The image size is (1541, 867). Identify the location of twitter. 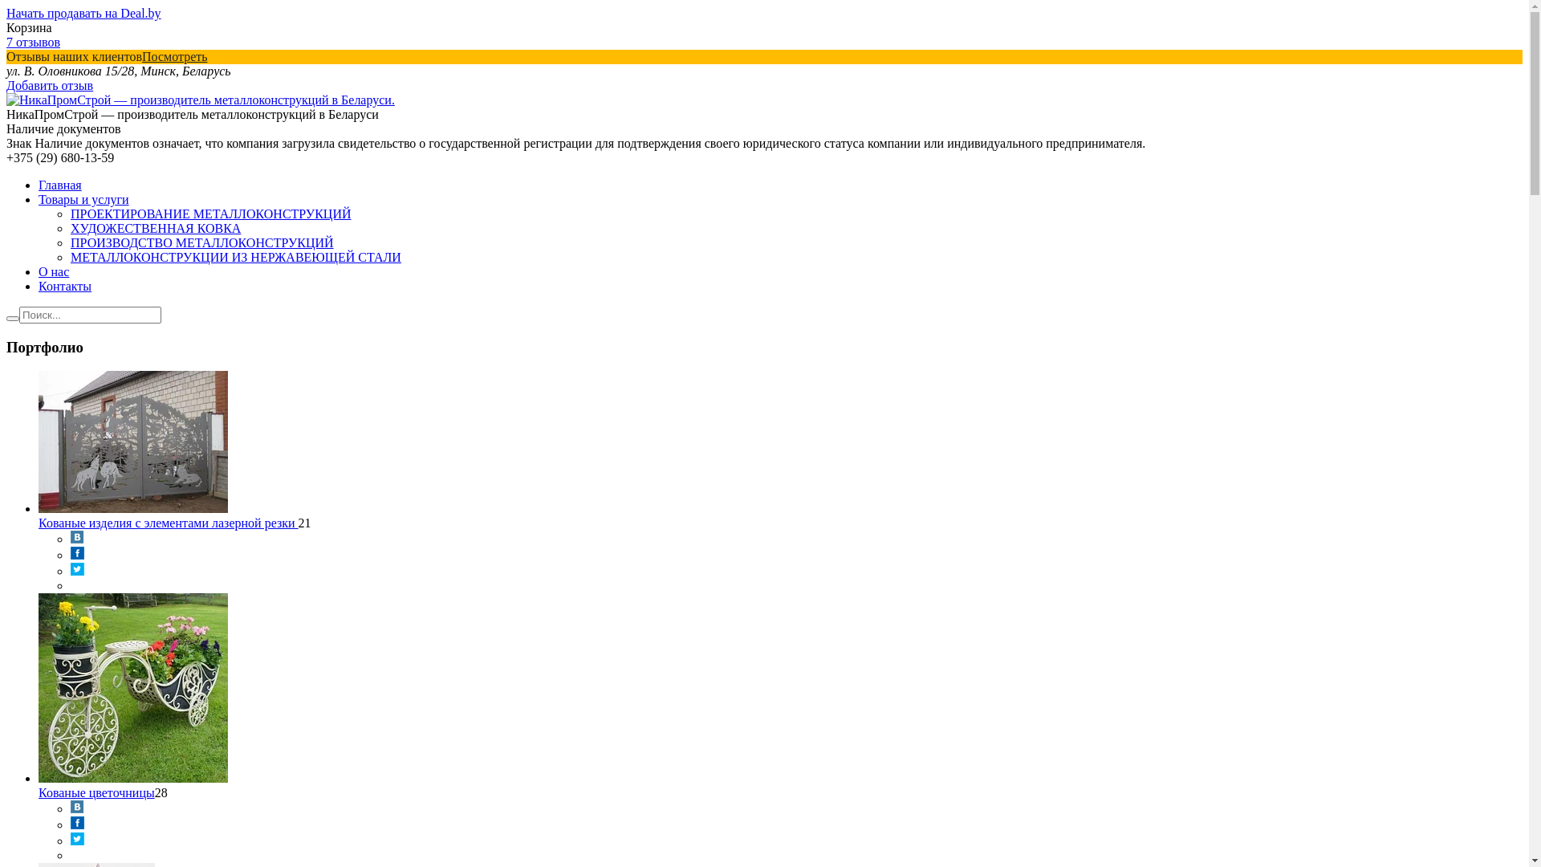
(77, 841).